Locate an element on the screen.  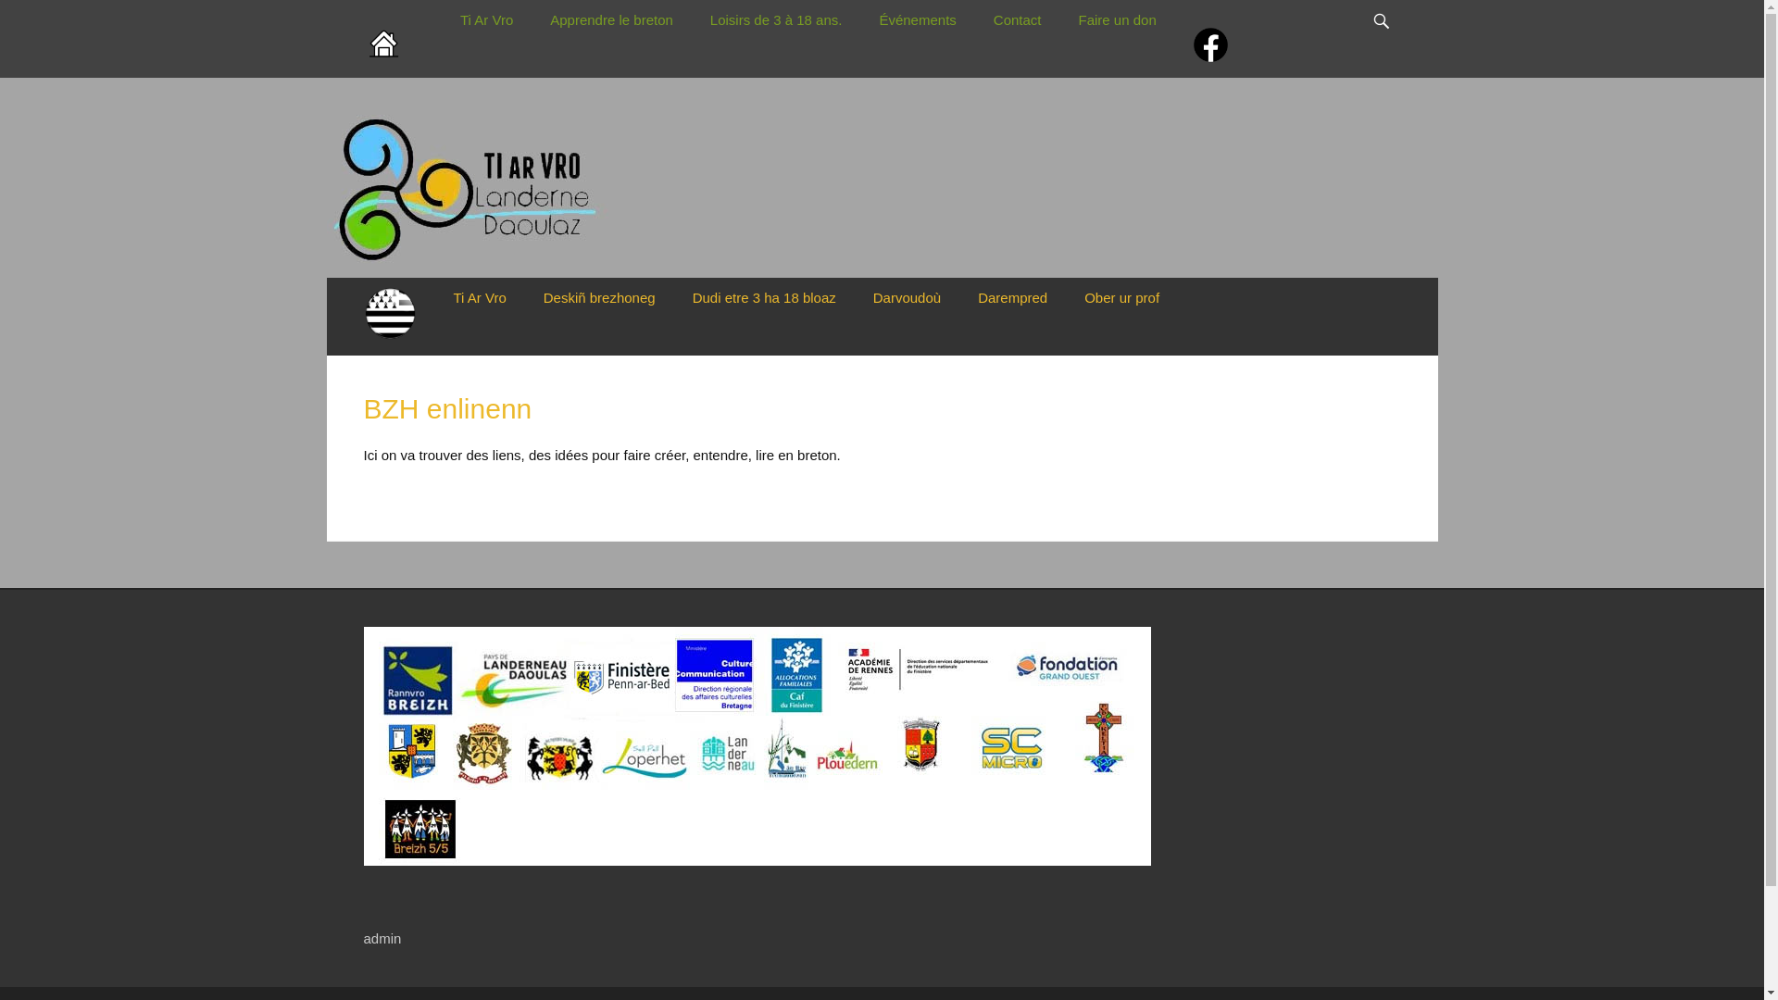
Darempred is located at coordinates (1013, 298).